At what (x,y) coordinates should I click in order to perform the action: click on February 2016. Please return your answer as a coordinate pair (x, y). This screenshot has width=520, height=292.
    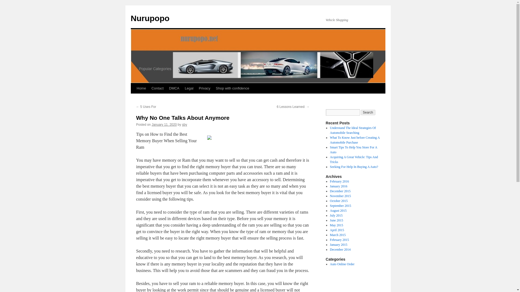
    Looking at the image, I should click on (339, 181).